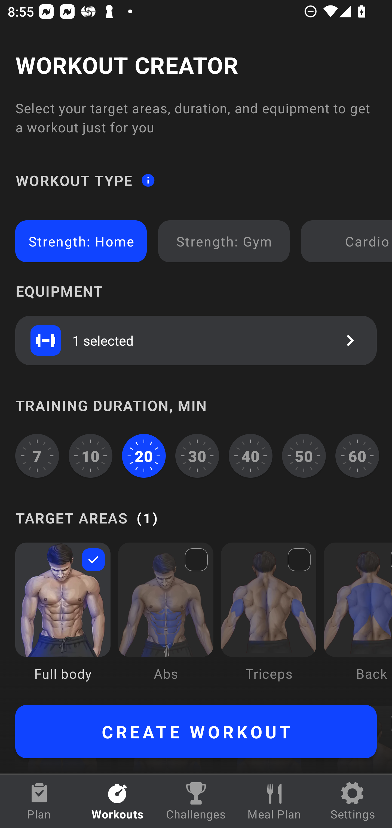 This screenshot has height=828, width=392. Describe the element at coordinates (37, 456) in the screenshot. I see `7` at that location.